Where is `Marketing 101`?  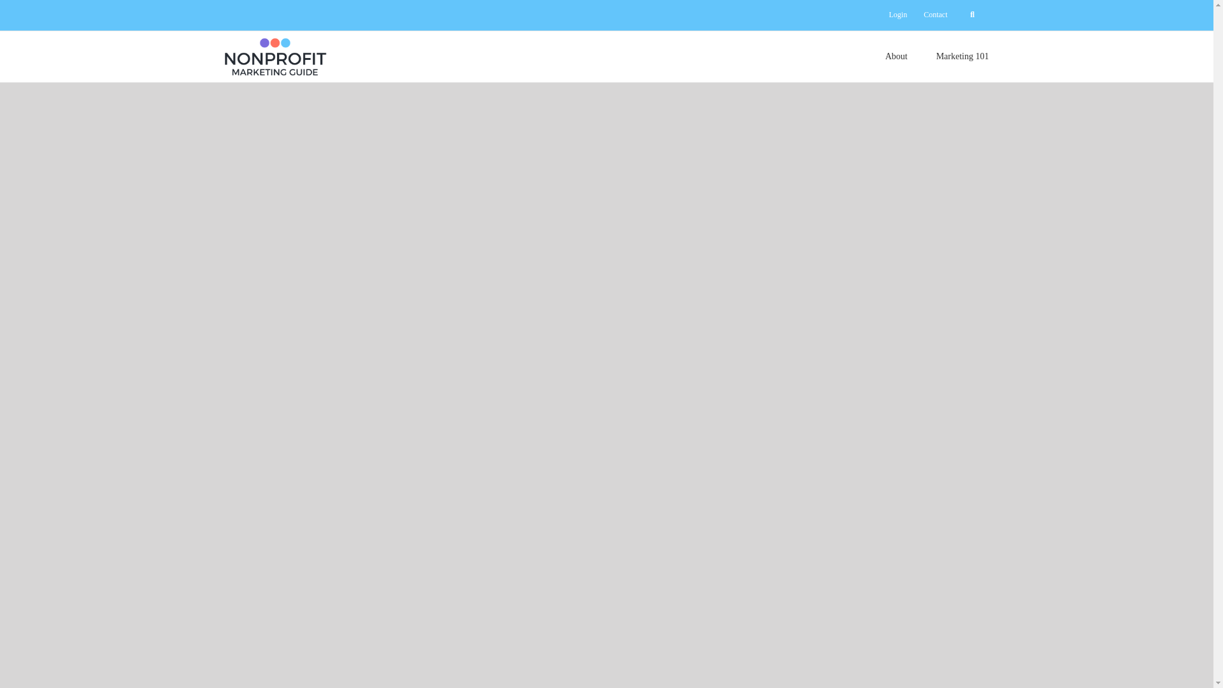 Marketing 101 is located at coordinates (963, 56).